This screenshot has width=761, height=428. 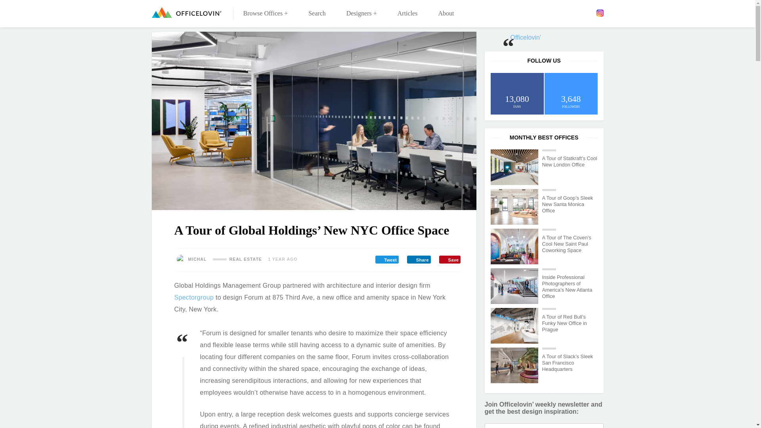 What do you see at coordinates (566, 13) in the screenshot?
I see `Officelovin on Twitter` at bounding box center [566, 13].